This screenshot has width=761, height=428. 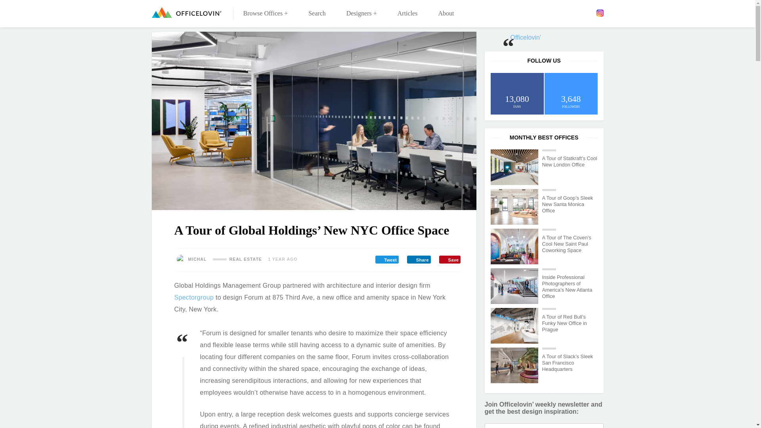 What do you see at coordinates (566, 13) in the screenshot?
I see `Officelovin on Twitter` at bounding box center [566, 13].